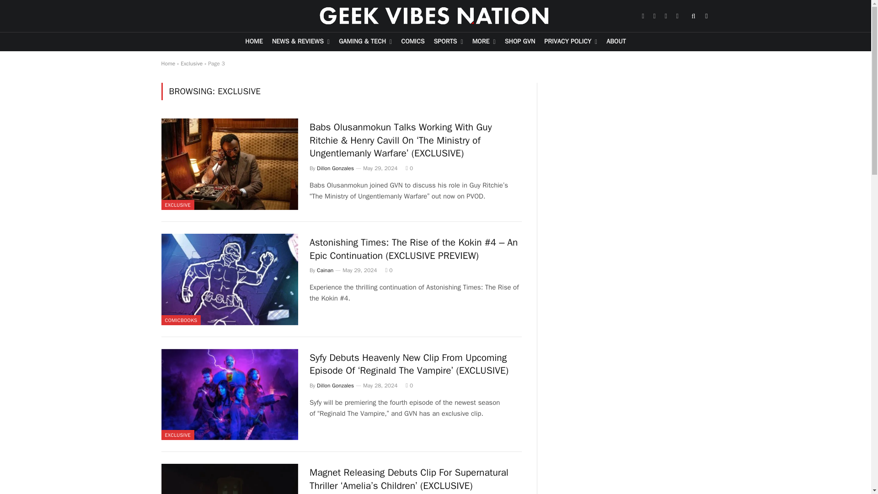 This screenshot has width=878, height=494. What do you see at coordinates (520, 42) in the screenshot?
I see `SHOP GVN` at bounding box center [520, 42].